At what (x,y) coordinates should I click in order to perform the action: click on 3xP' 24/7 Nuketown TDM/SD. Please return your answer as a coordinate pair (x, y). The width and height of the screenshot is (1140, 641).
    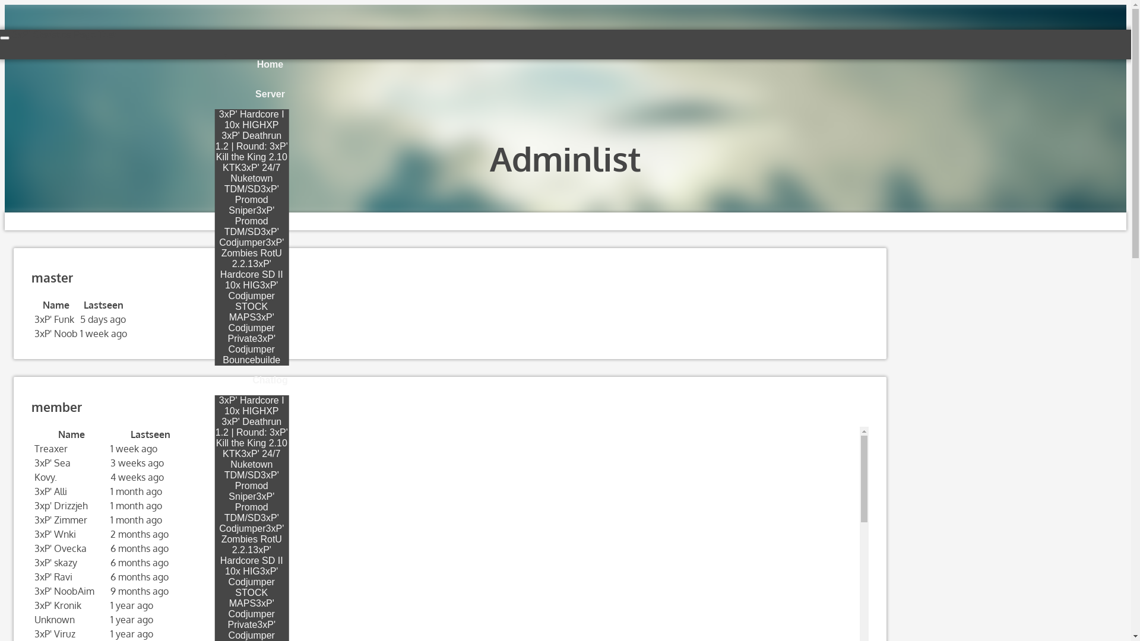
    Looking at the image, I should click on (253, 178).